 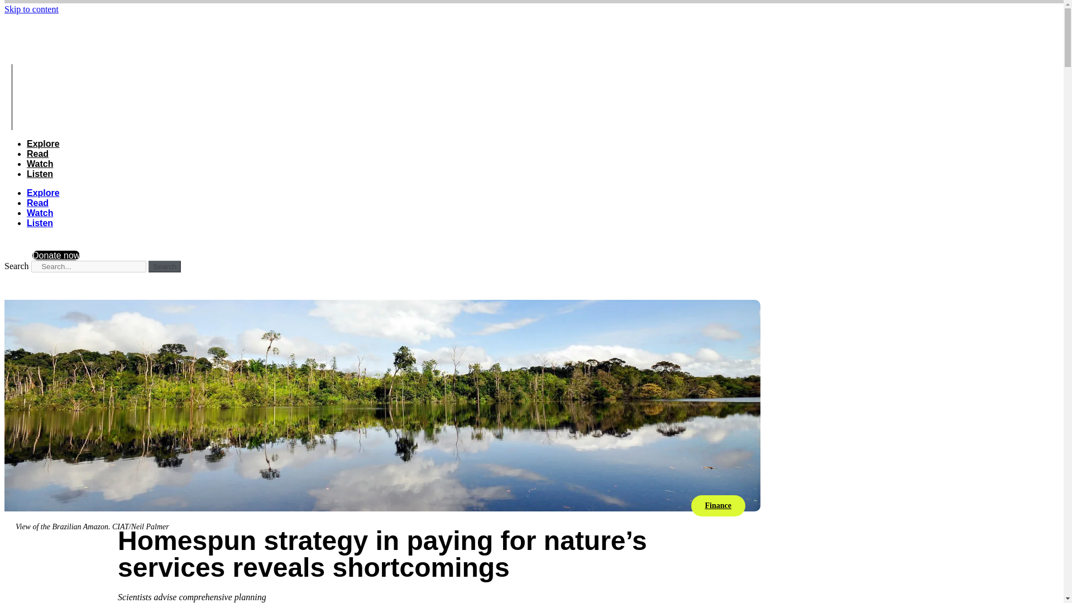 What do you see at coordinates (717, 505) in the screenshot?
I see `Finance` at bounding box center [717, 505].